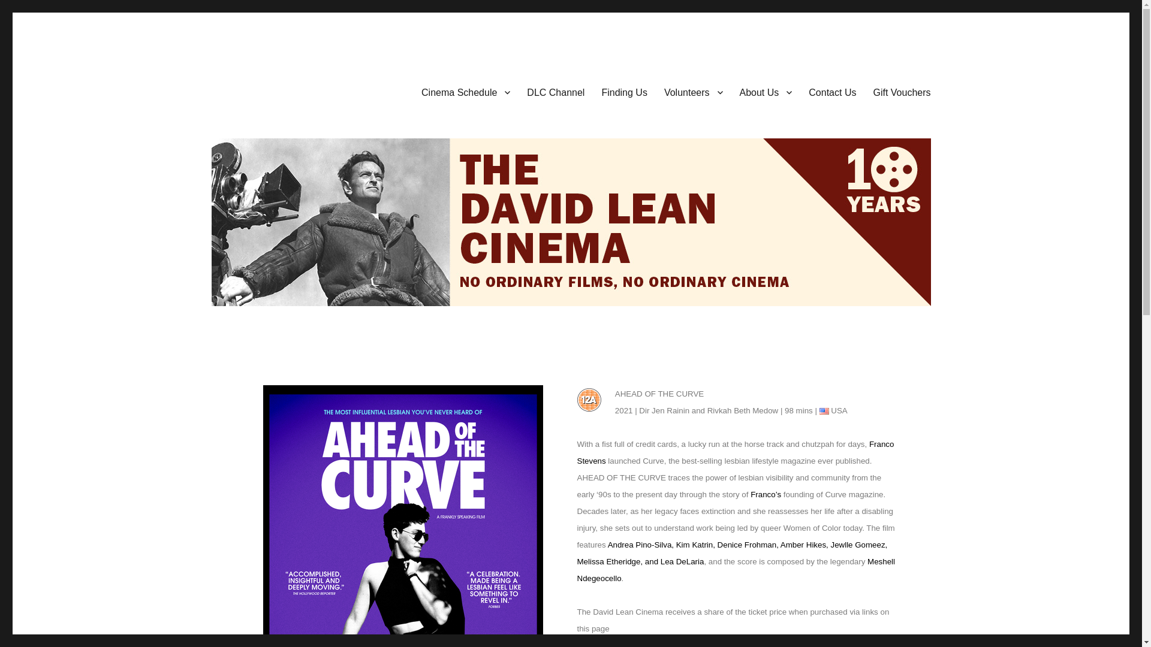  Describe the element at coordinates (555, 92) in the screenshot. I see `DLC Channel` at that location.